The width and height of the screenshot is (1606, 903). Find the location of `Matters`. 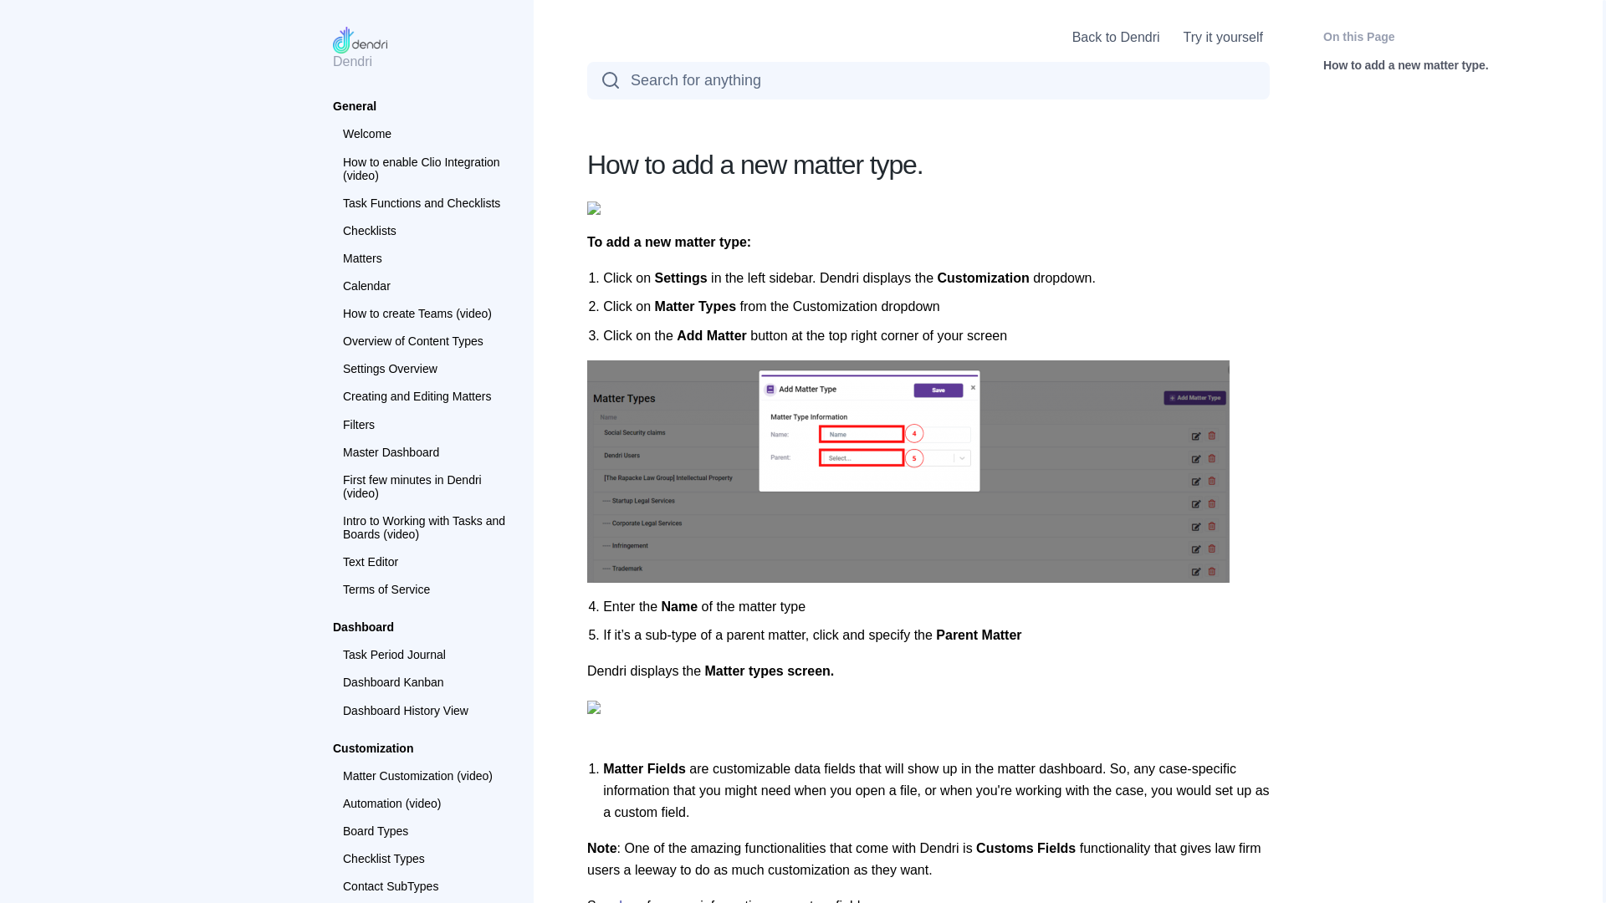

Matters is located at coordinates (425, 258).